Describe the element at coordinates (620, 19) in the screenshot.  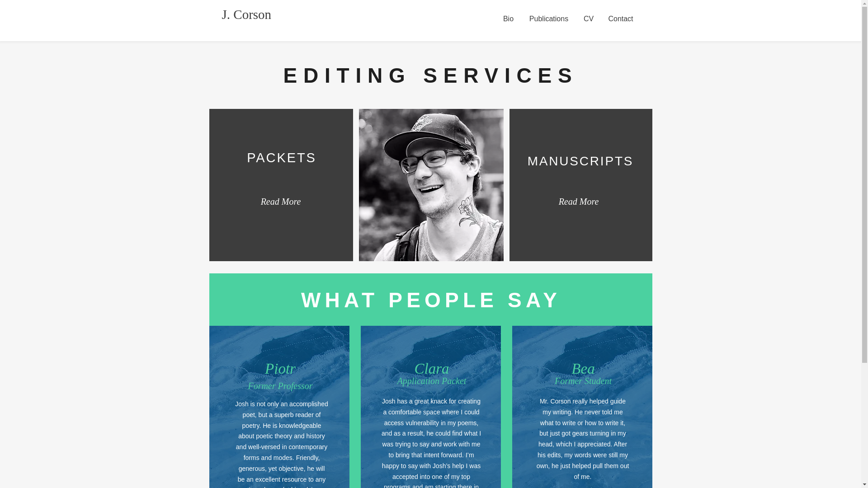
I see `Contact` at that location.